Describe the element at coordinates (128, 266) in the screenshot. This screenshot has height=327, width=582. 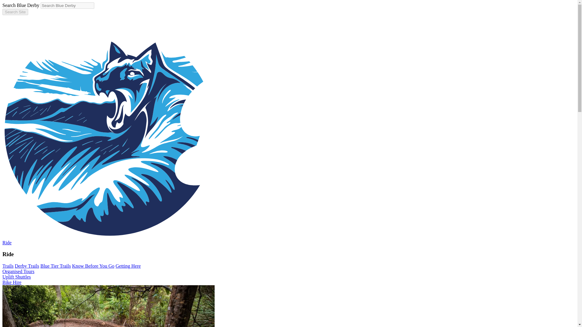
I see `Getting Here` at that location.